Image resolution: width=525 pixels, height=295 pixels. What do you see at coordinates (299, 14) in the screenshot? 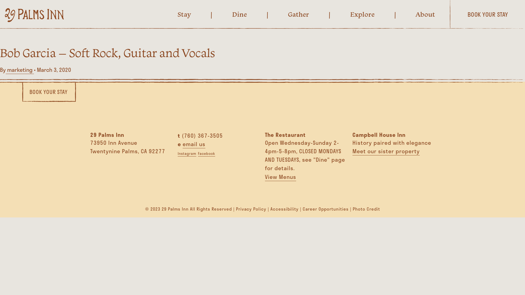
I see `Gather` at bounding box center [299, 14].